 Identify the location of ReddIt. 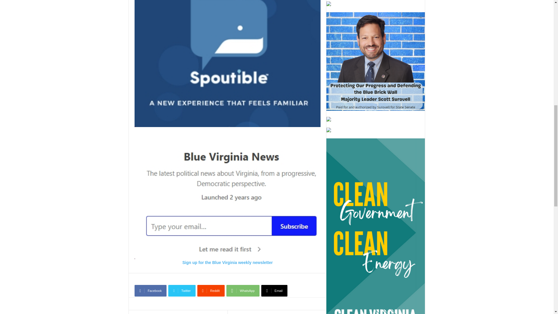
(211, 290).